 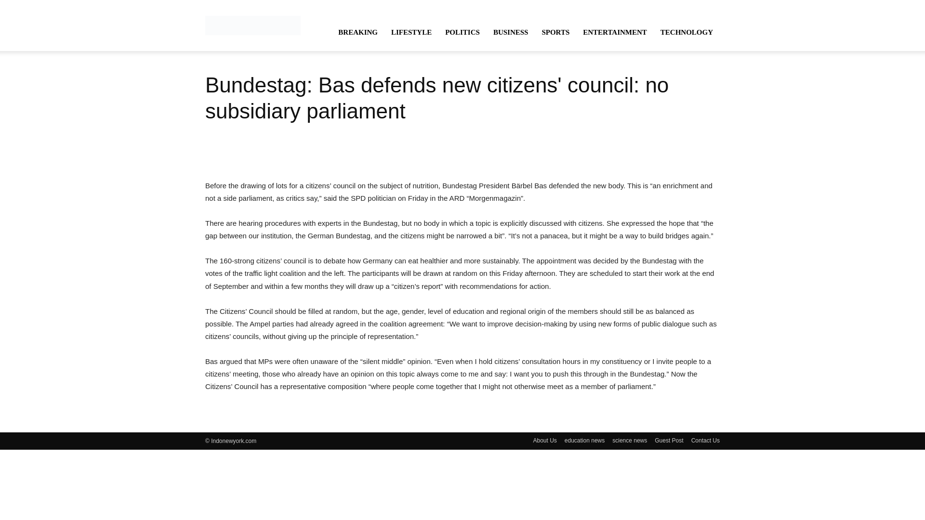 I want to click on ENTERTAINMENT, so click(x=615, y=32).